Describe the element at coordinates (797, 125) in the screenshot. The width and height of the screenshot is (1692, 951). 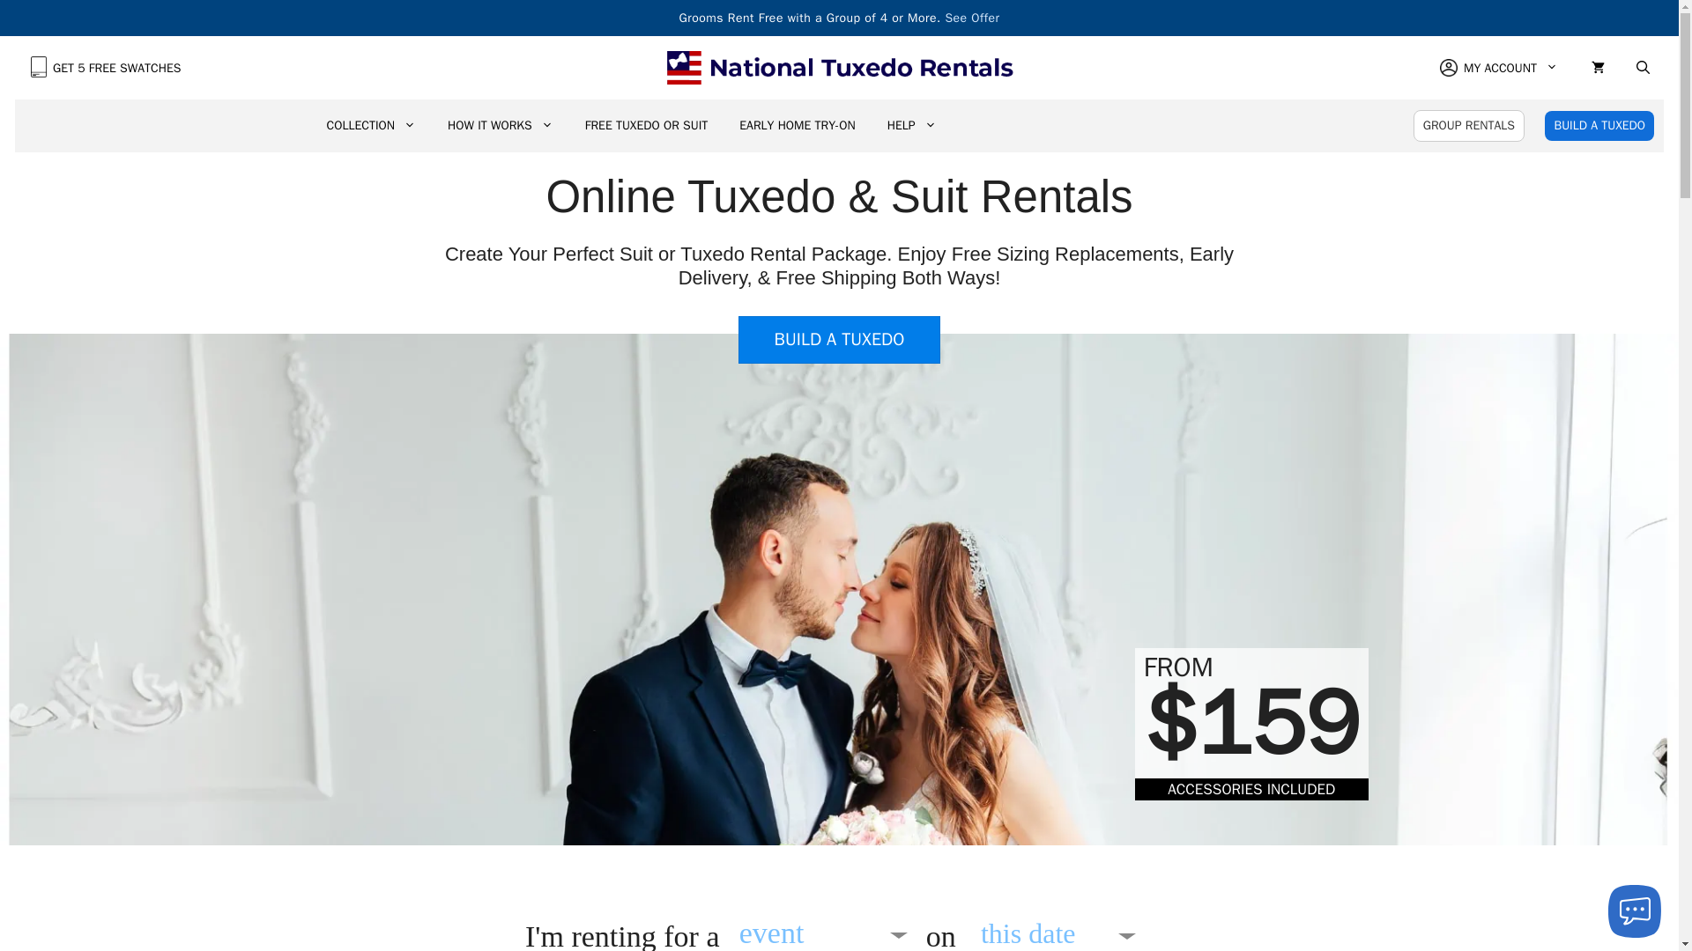
I see `EARLY HOME TRY-ON` at that location.